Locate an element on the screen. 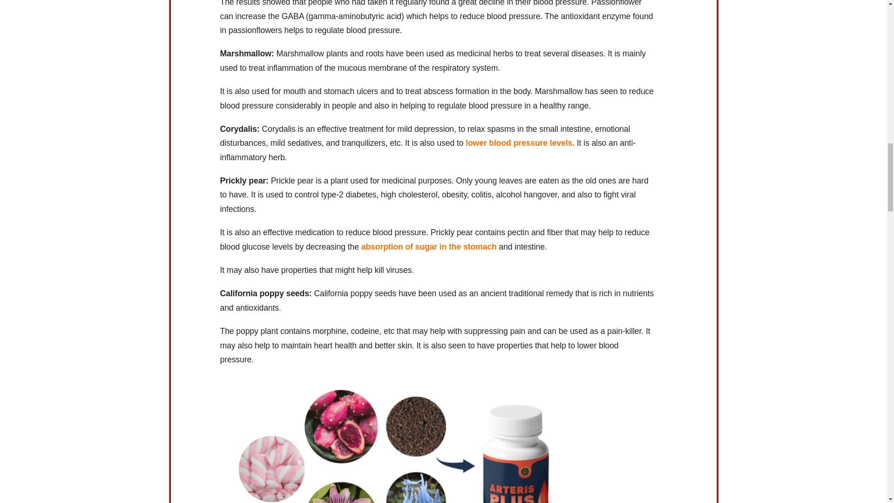 The height and width of the screenshot is (503, 894). absorption of sugar in the stomach is located at coordinates (429, 247).